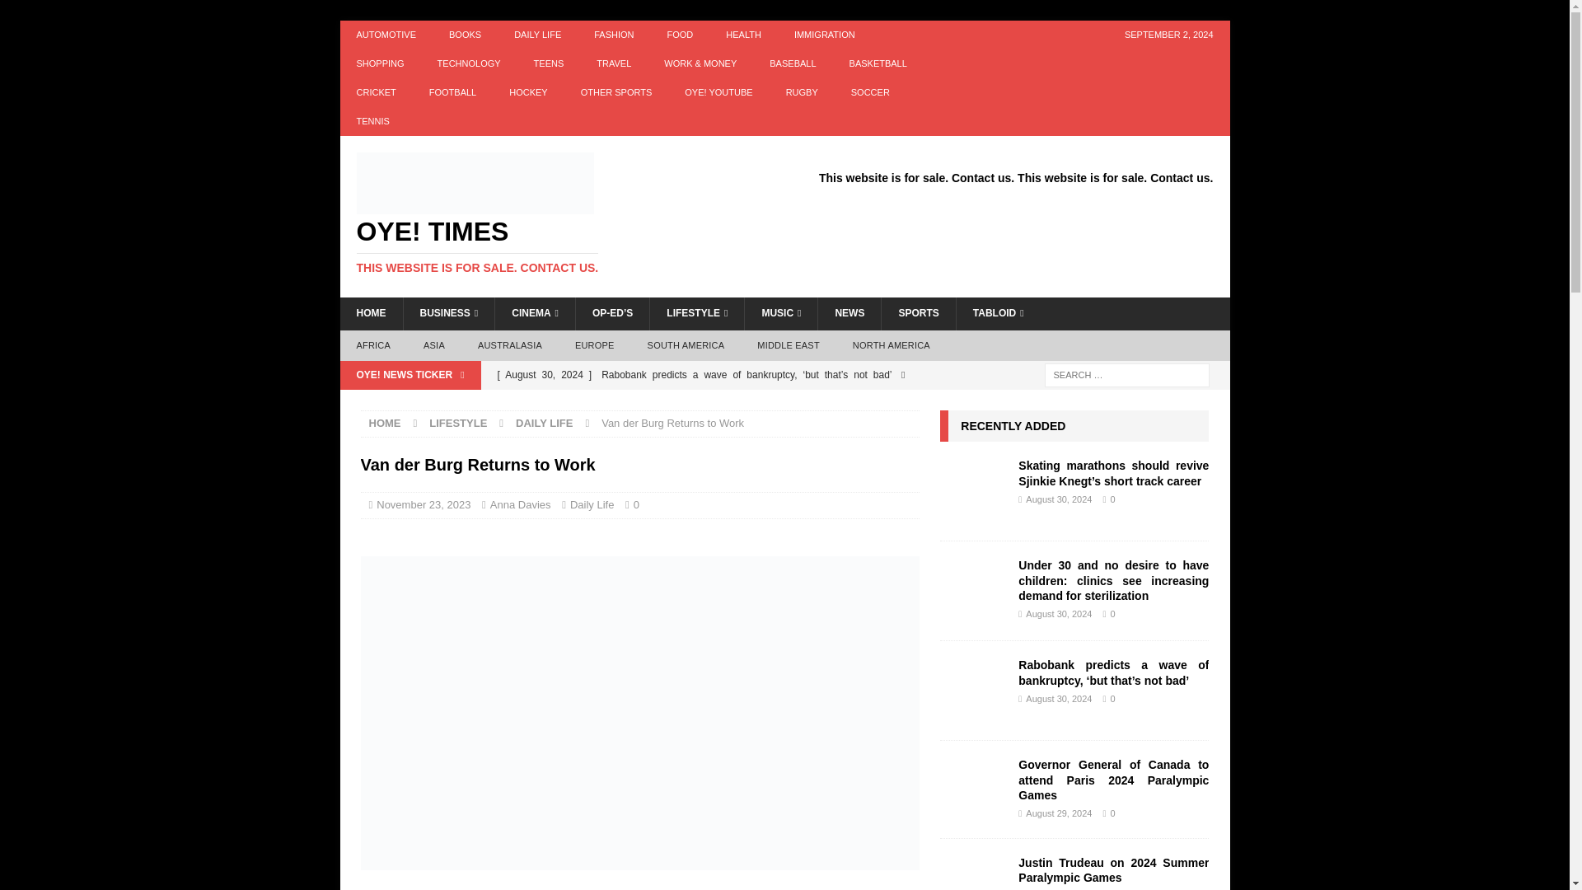 The image size is (1582, 890). What do you see at coordinates (468, 64) in the screenshot?
I see `TECHNOLOGY` at bounding box center [468, 64].